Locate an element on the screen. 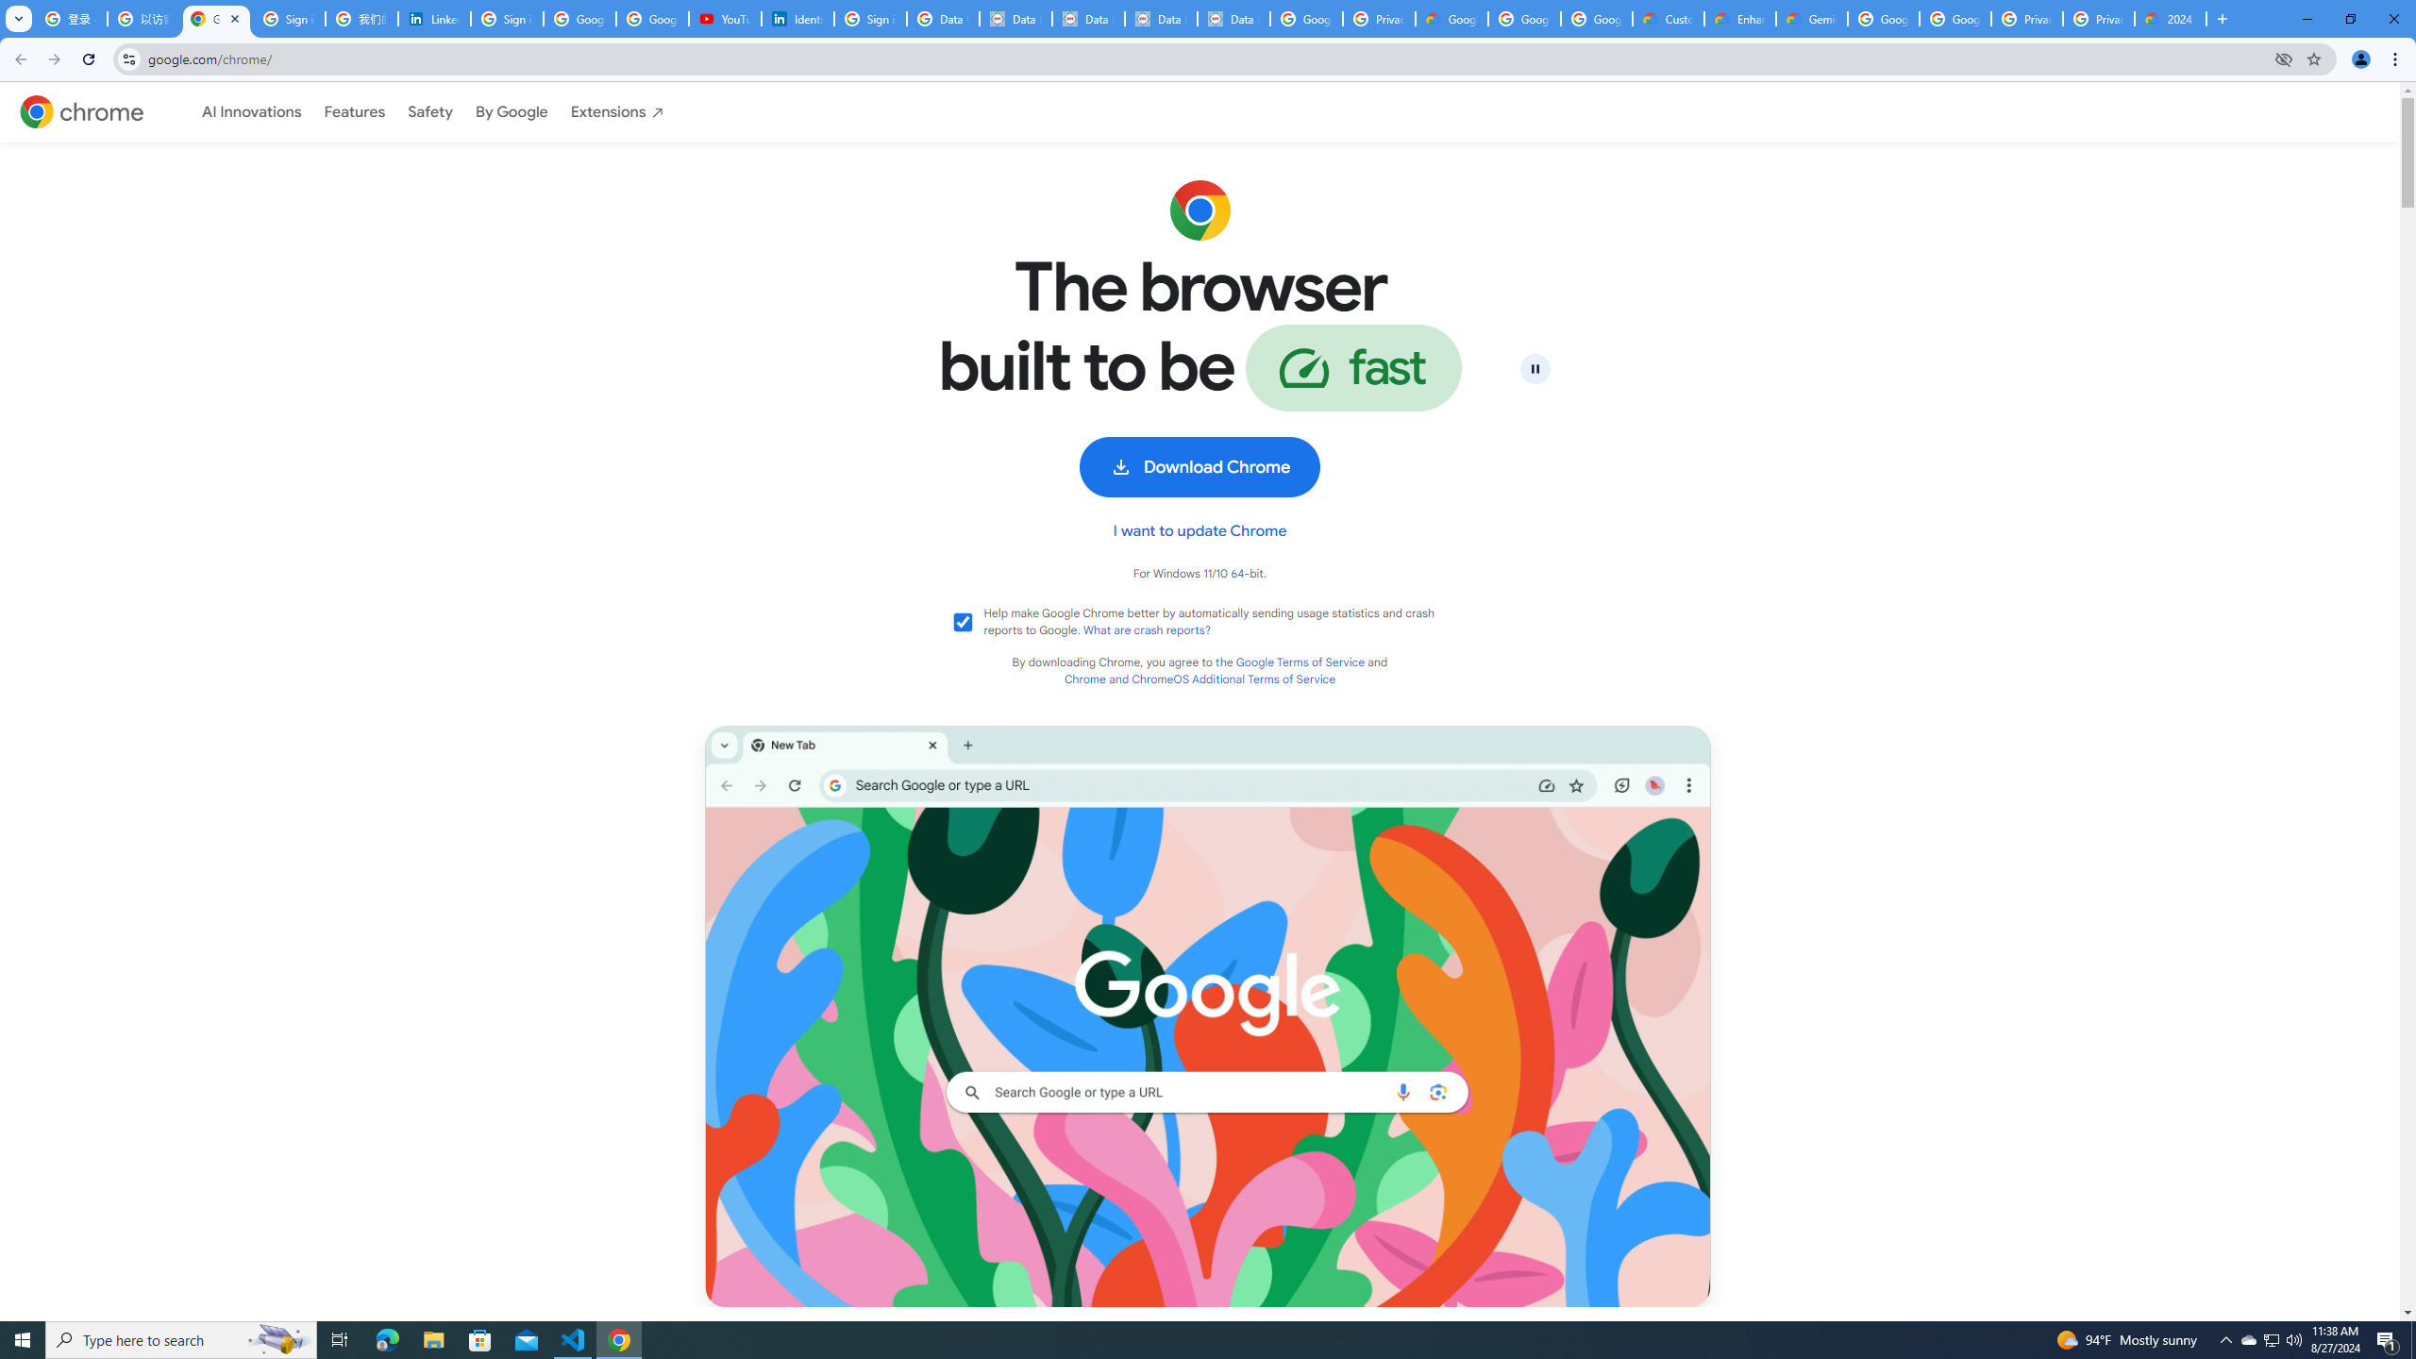 This screenshot has width=2416, height=1359. LinkedIn Privacy Policy is located at coordinates (433, 19).